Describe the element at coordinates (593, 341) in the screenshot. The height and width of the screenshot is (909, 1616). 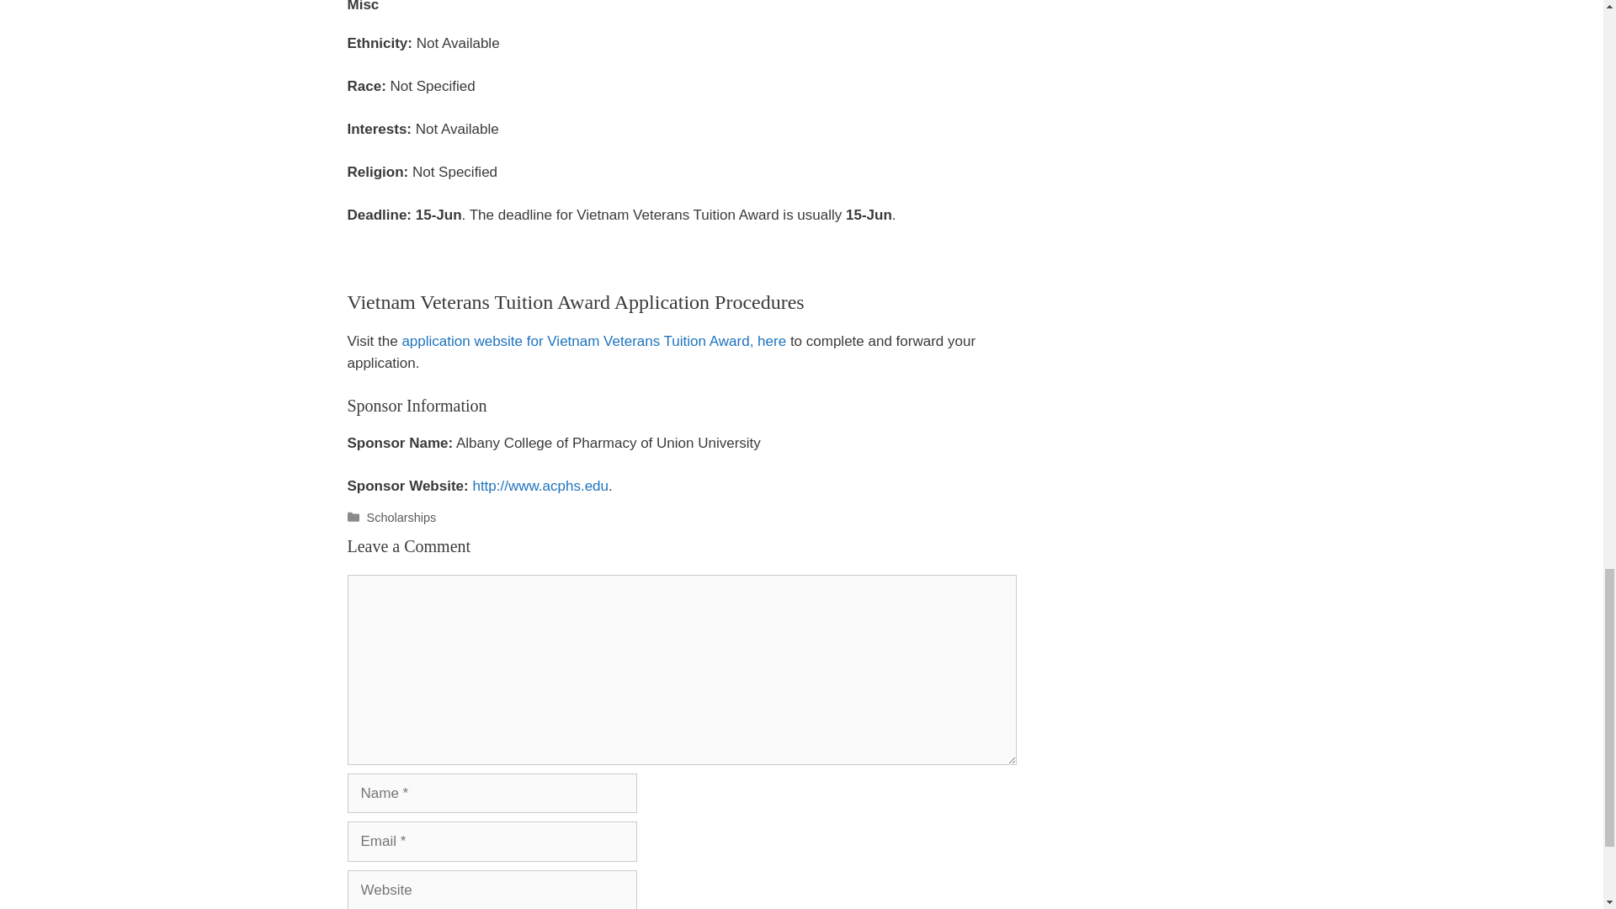
I see `application website for Vietnam Veterans Tuition Award, here` at that location.